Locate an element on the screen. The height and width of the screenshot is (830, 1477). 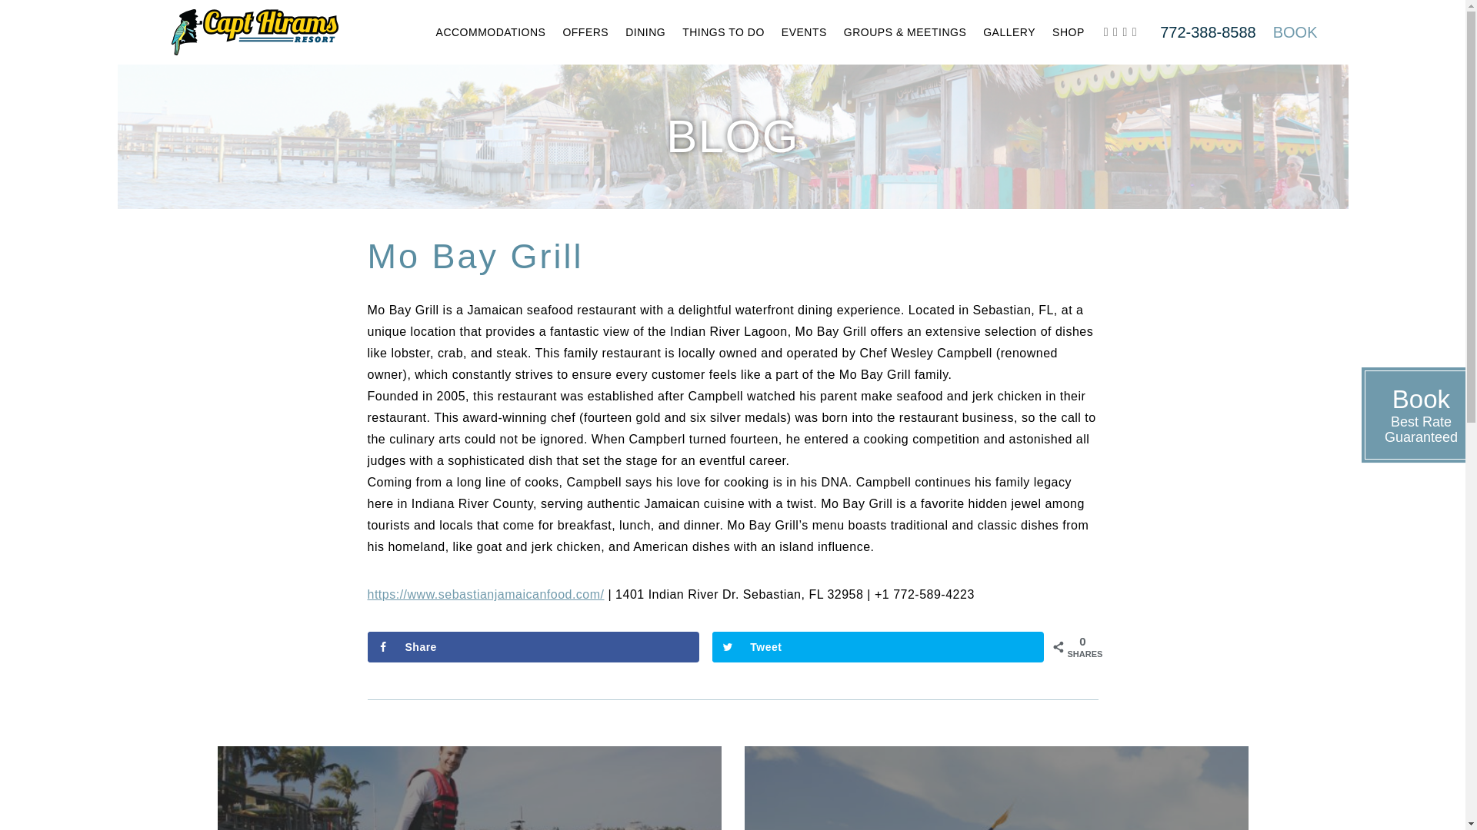
DINING is located at coordinates (645, 32).